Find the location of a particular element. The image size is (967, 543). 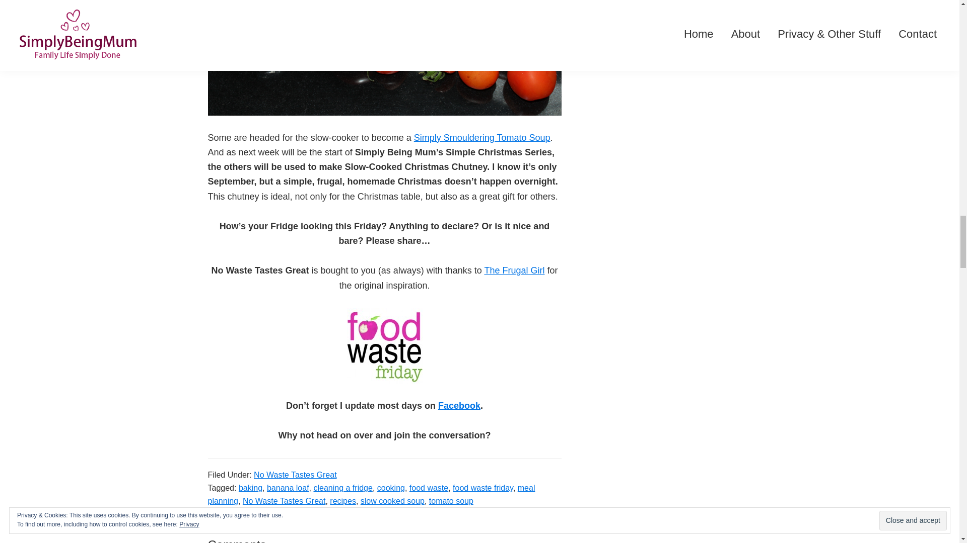

meal planning is located at coordinates (371, 495).